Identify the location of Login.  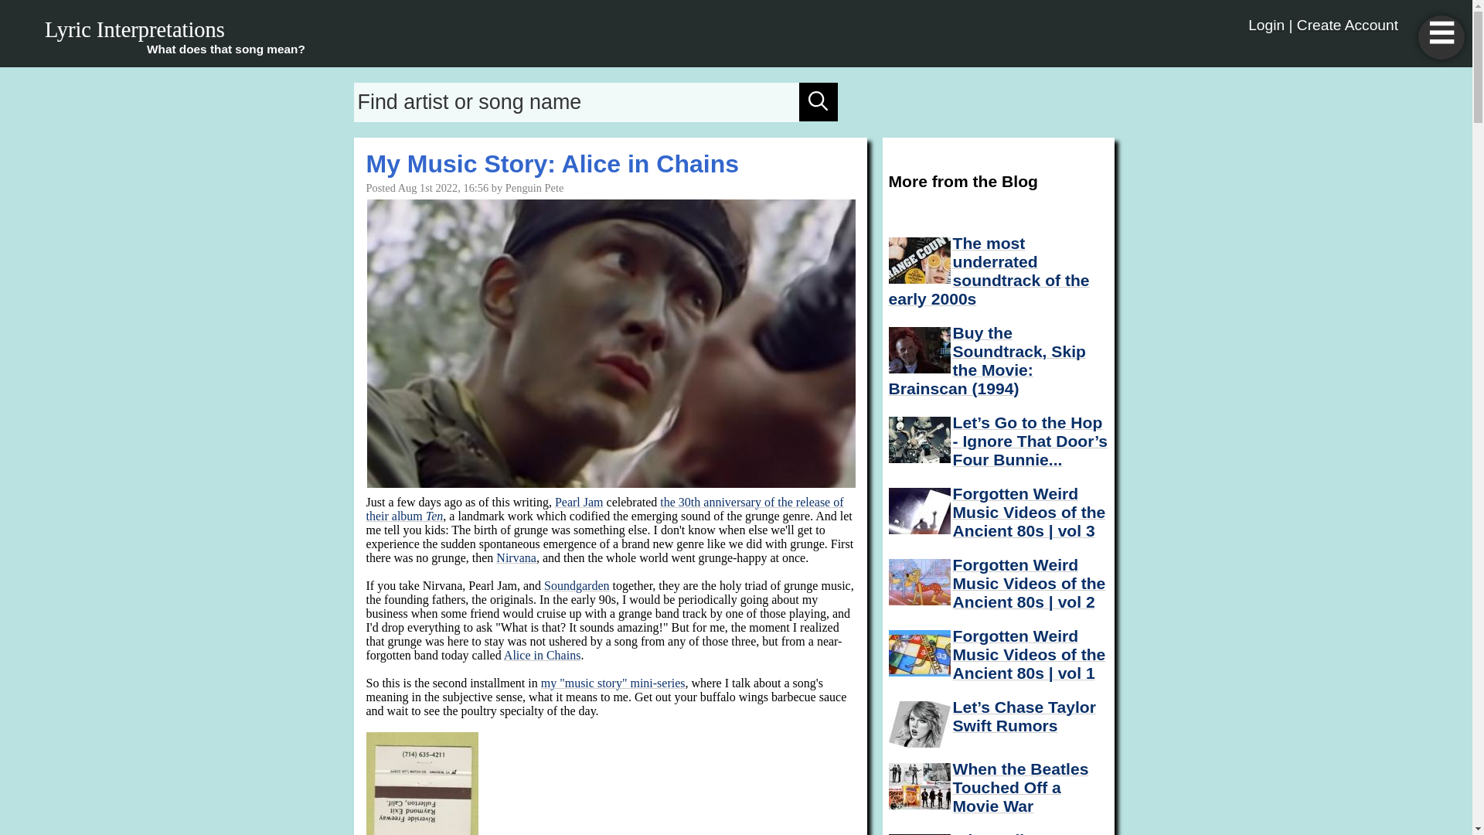
(1266, 25).